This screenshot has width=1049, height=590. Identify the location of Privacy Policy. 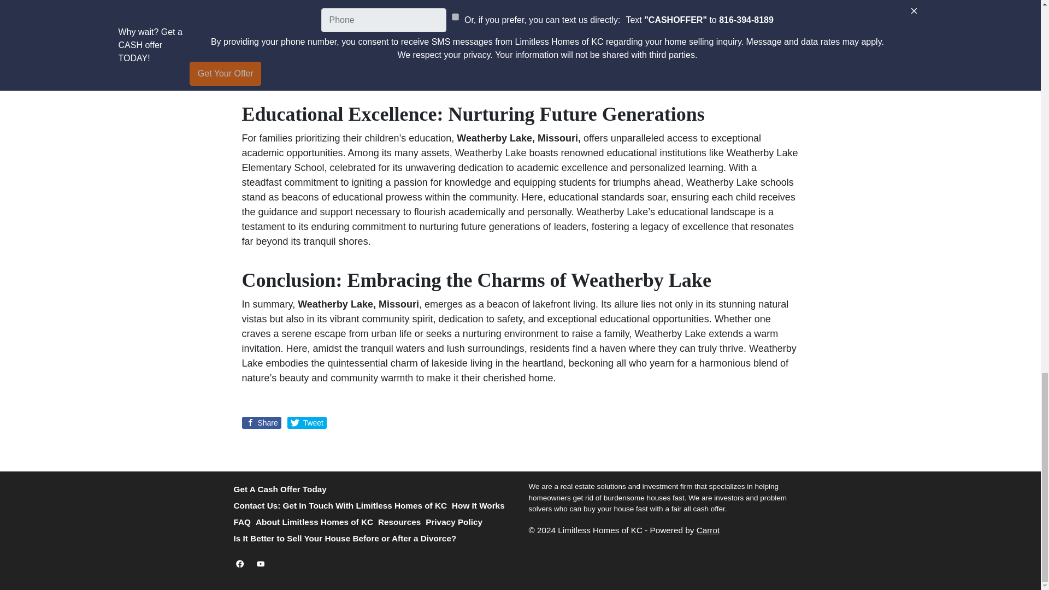
(457, 522).